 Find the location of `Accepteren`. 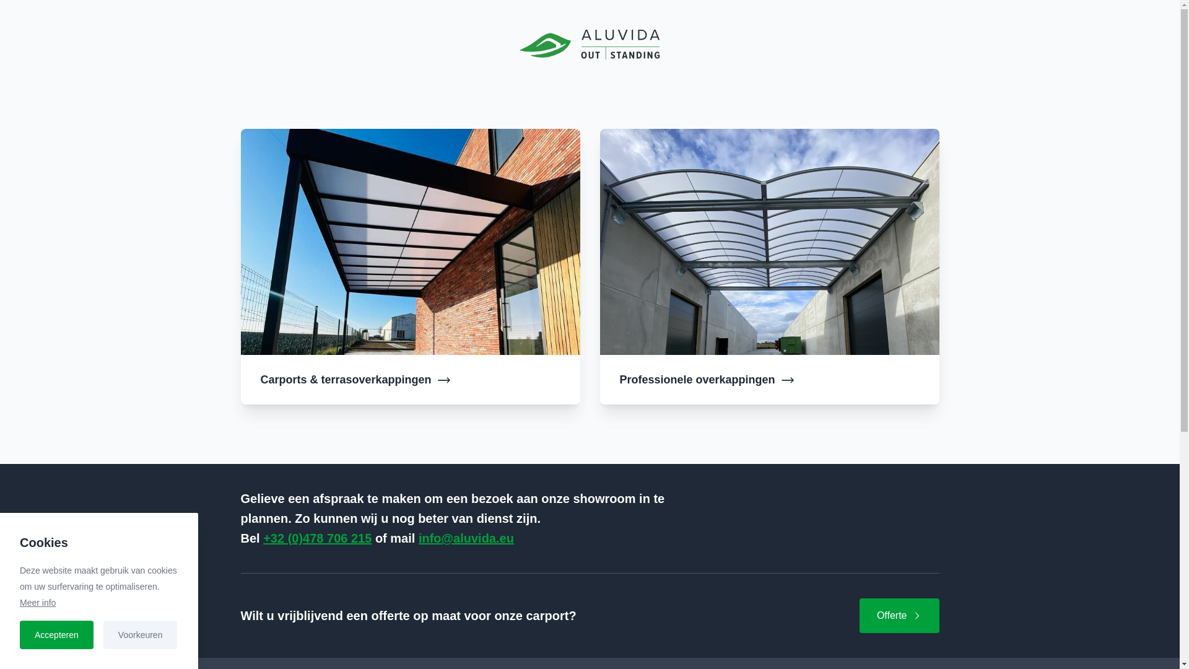

Accepteren is located at coordinates (57, 635).